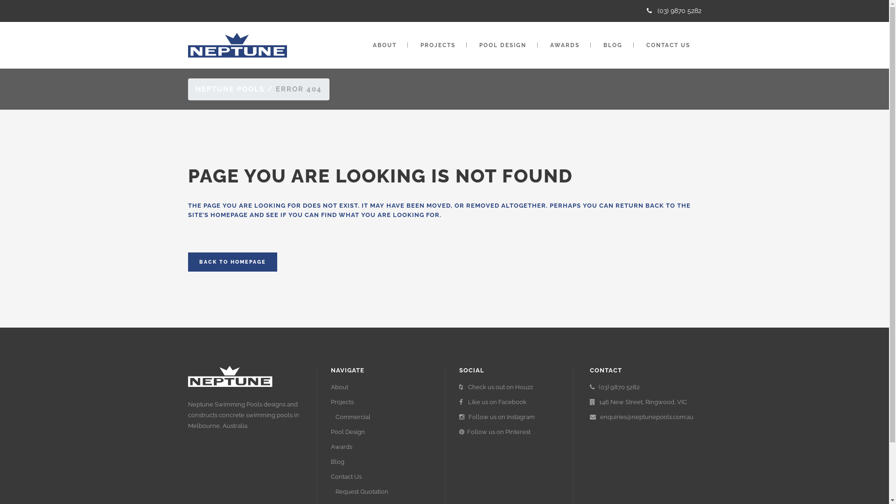  I want to click on   Follow us on Pinterest, so click(509, 432).